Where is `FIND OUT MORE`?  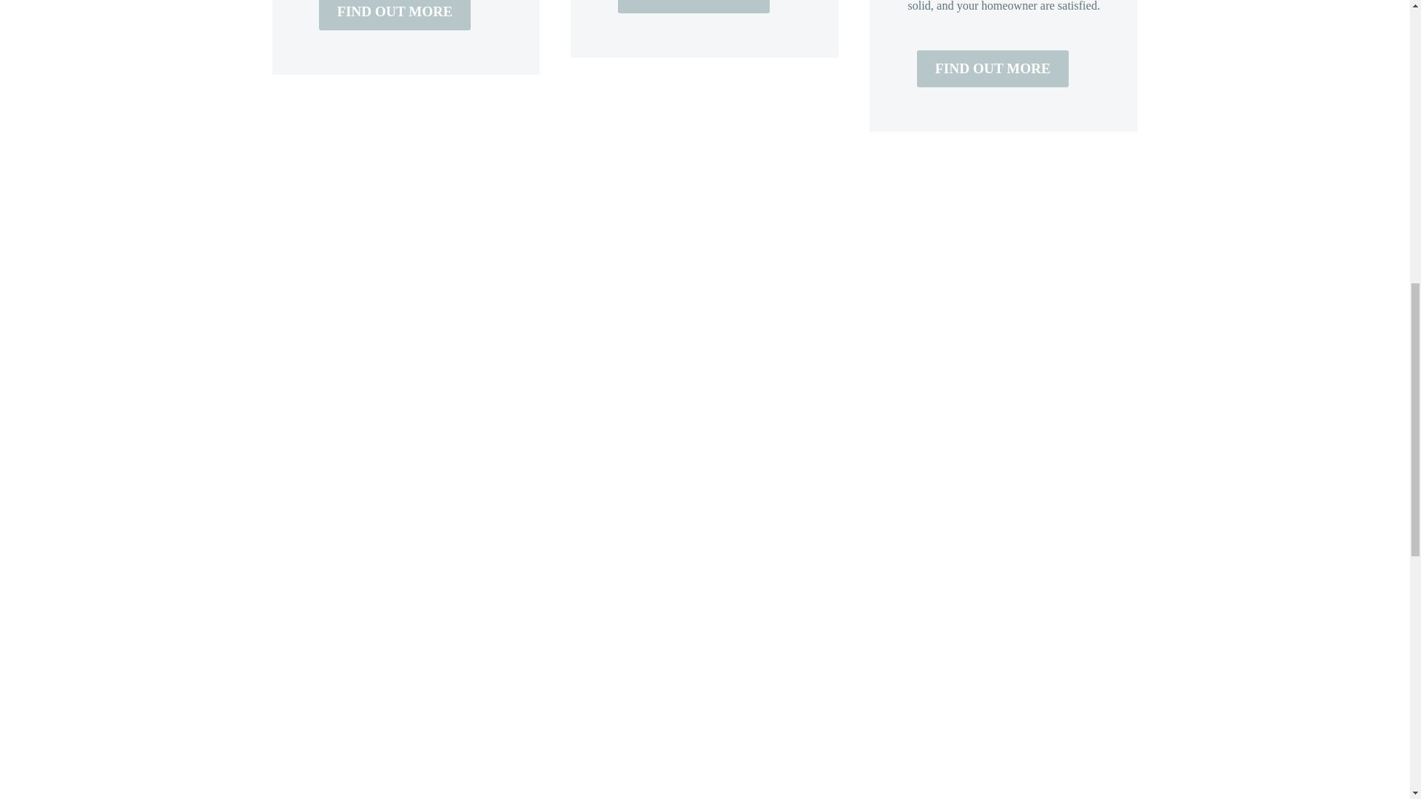 FIND OUT MORE is located at coordinates (395, 15).